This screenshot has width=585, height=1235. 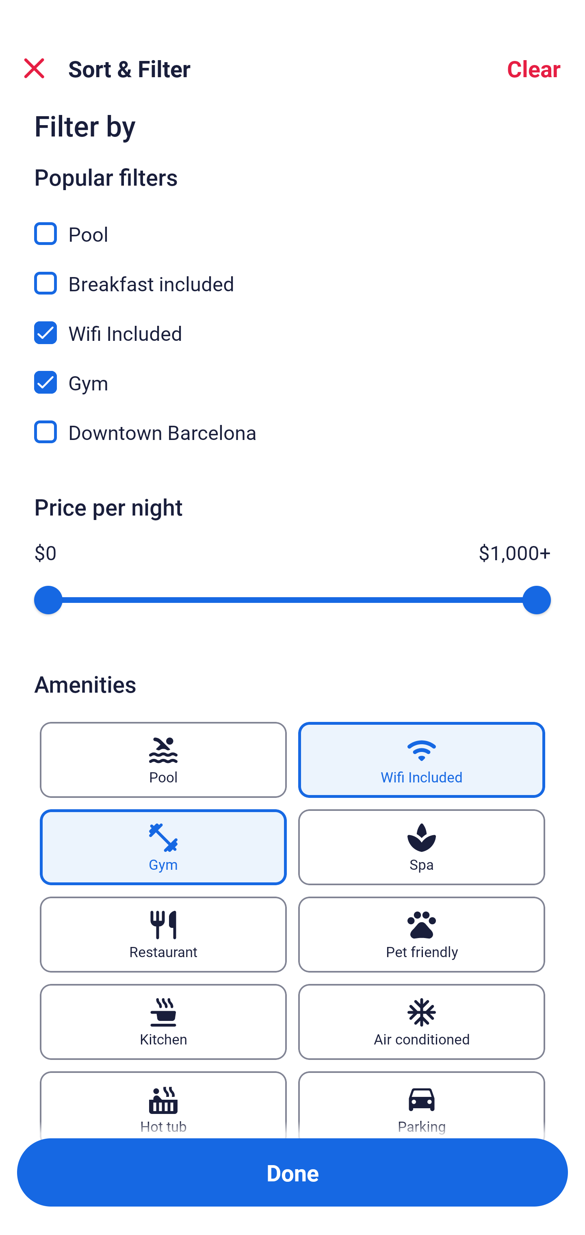 I want to click on Gym, so click(x=163, y=847).